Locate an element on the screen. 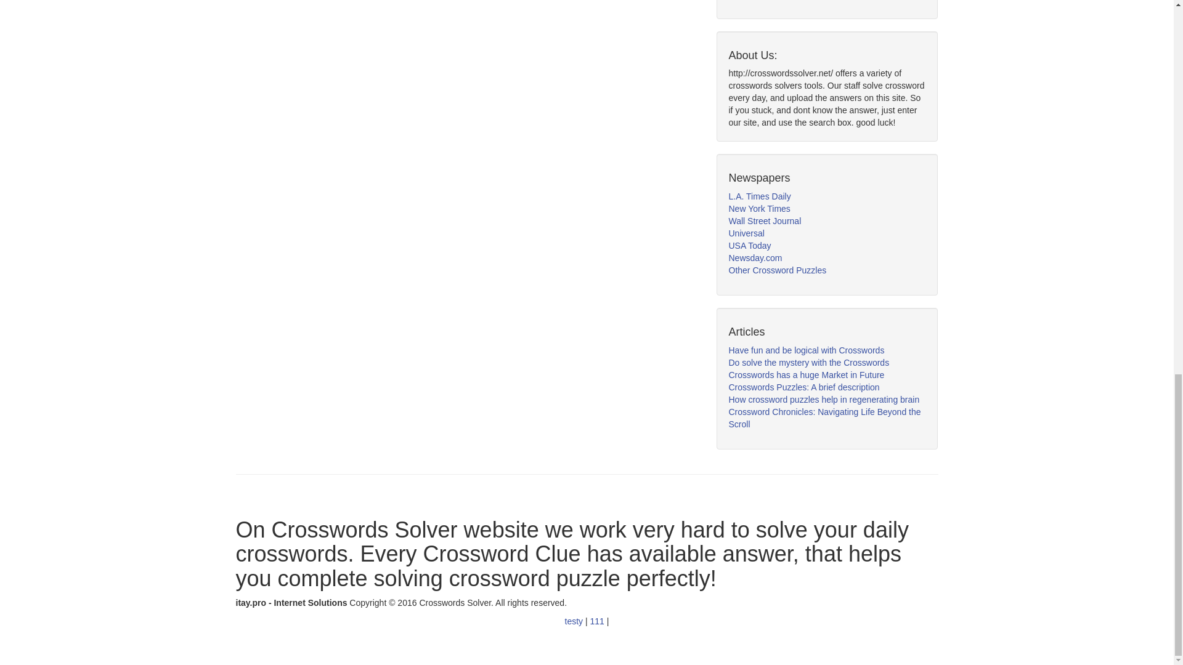  New York Times is located at coordinates (759, 208).